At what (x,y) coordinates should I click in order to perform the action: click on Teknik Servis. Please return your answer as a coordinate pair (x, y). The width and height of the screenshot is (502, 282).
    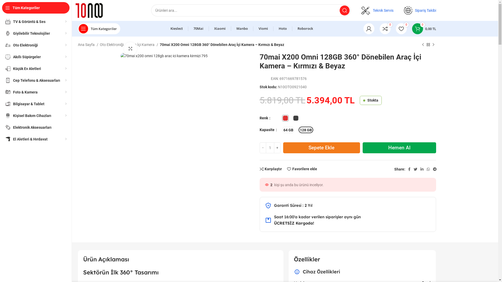
    Looking at the image, I should click on (383, 10).